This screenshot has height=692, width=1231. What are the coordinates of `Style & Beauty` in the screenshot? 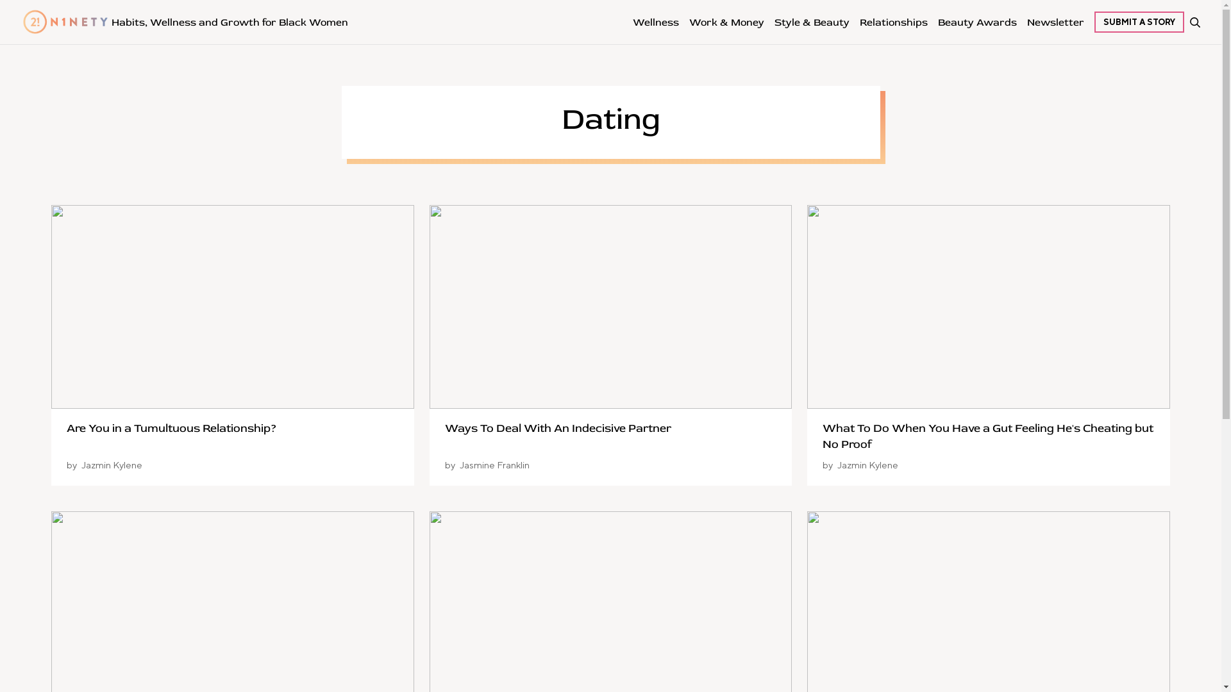 It's located at (812, 22).